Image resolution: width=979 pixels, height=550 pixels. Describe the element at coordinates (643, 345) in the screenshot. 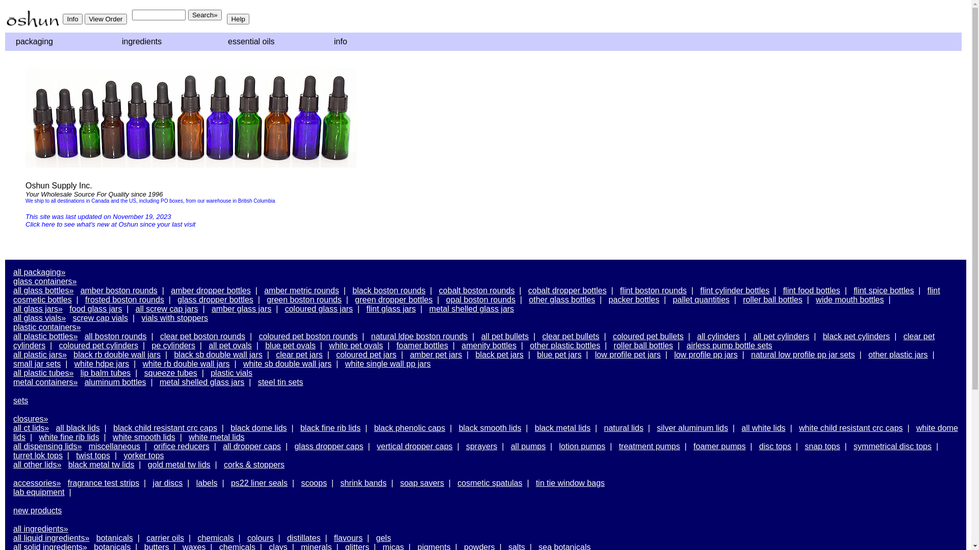

I see `roller ball bottles` at that location.